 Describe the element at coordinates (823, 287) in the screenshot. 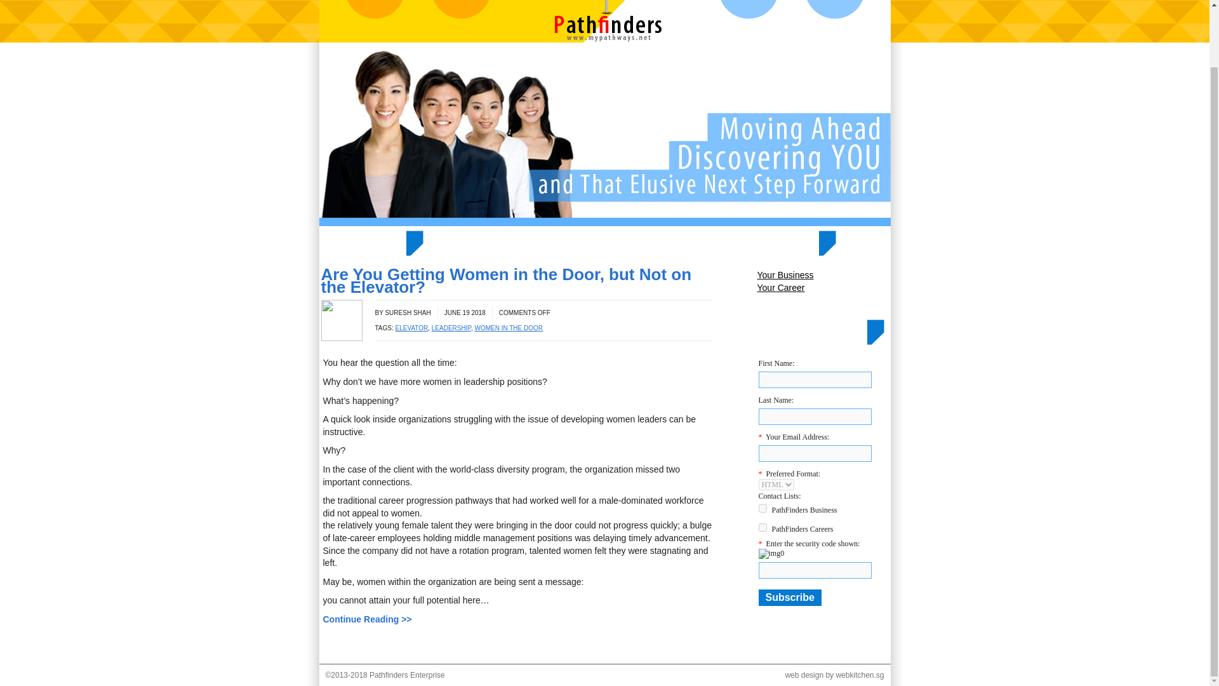

I see `Your Career` at that location.